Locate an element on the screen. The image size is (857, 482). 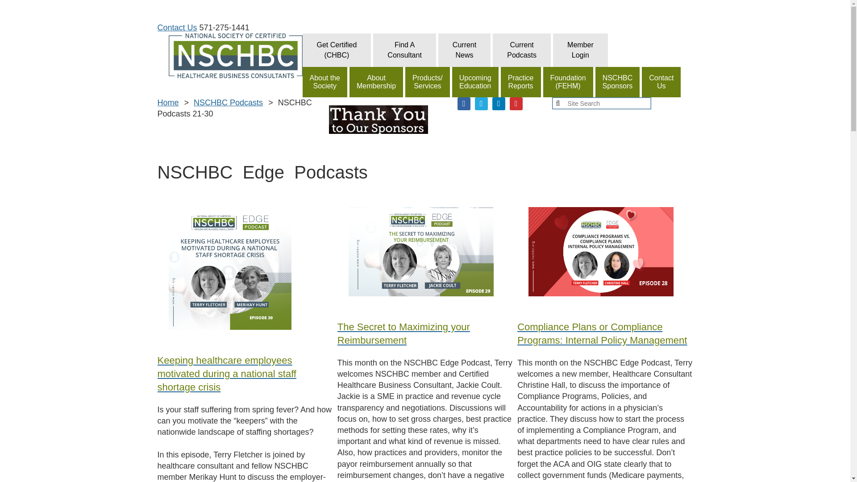
YouTube is located at coordinates (464, 50).